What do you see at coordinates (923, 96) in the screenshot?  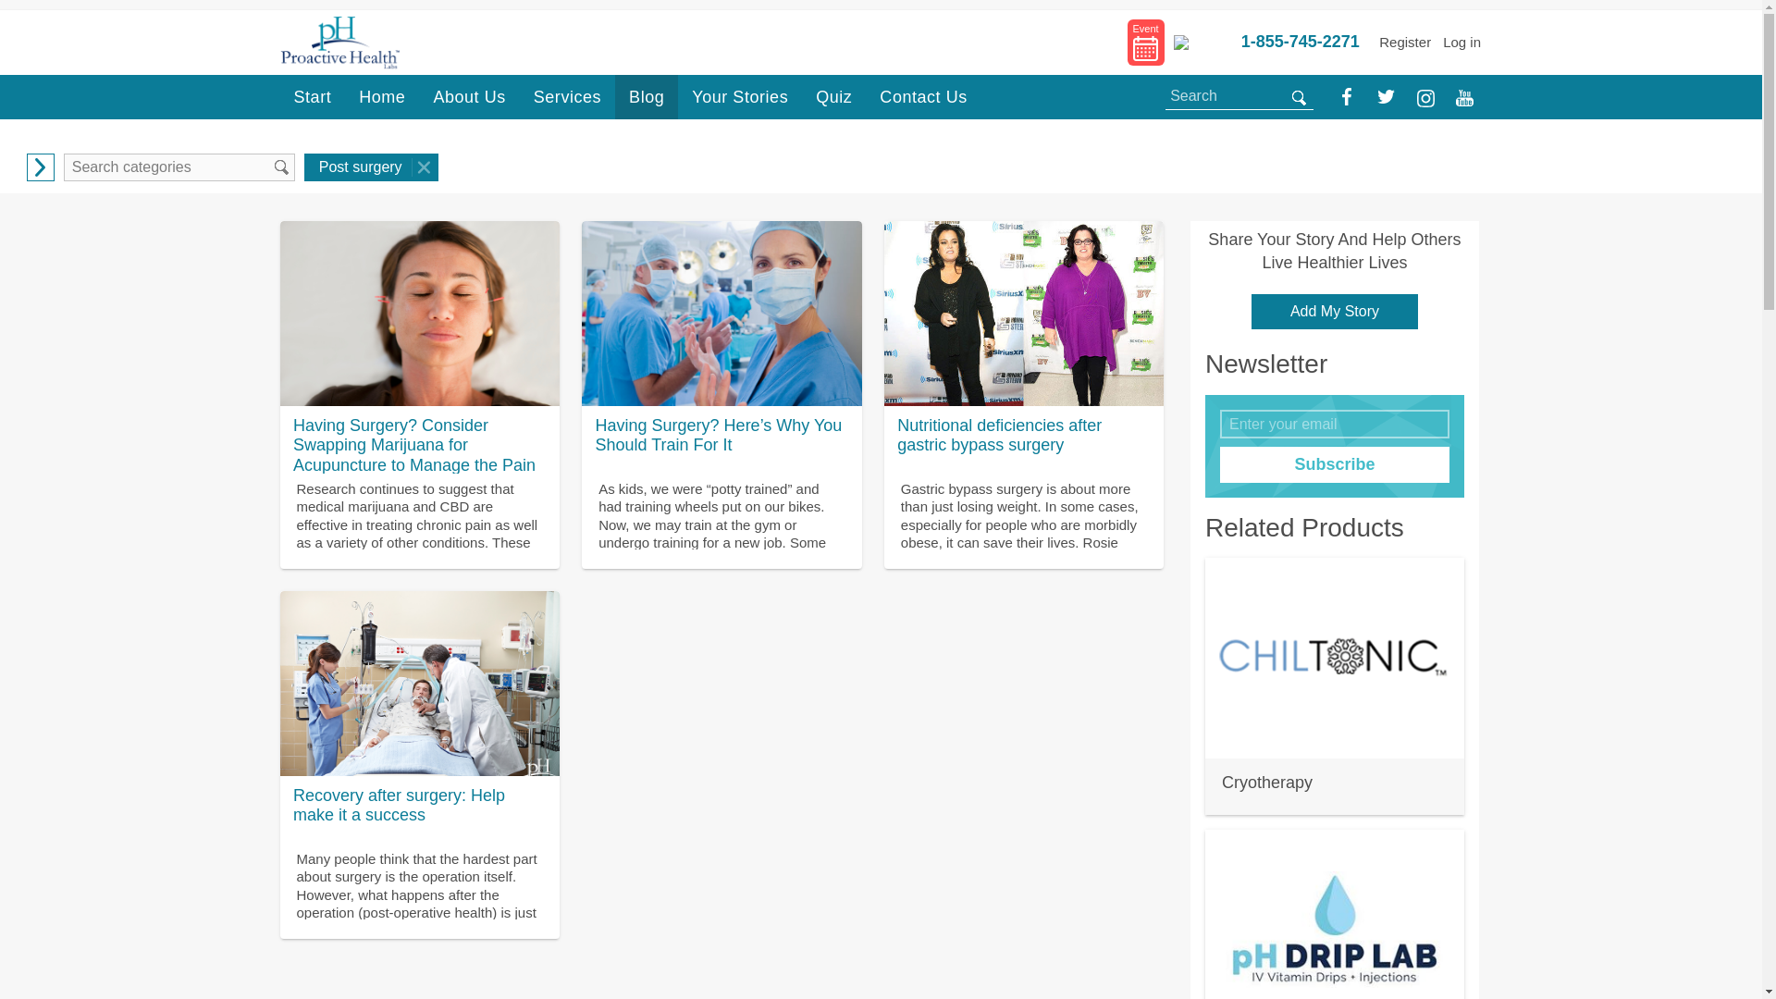 I see `Contact Us` at bounding box center [923, 96].